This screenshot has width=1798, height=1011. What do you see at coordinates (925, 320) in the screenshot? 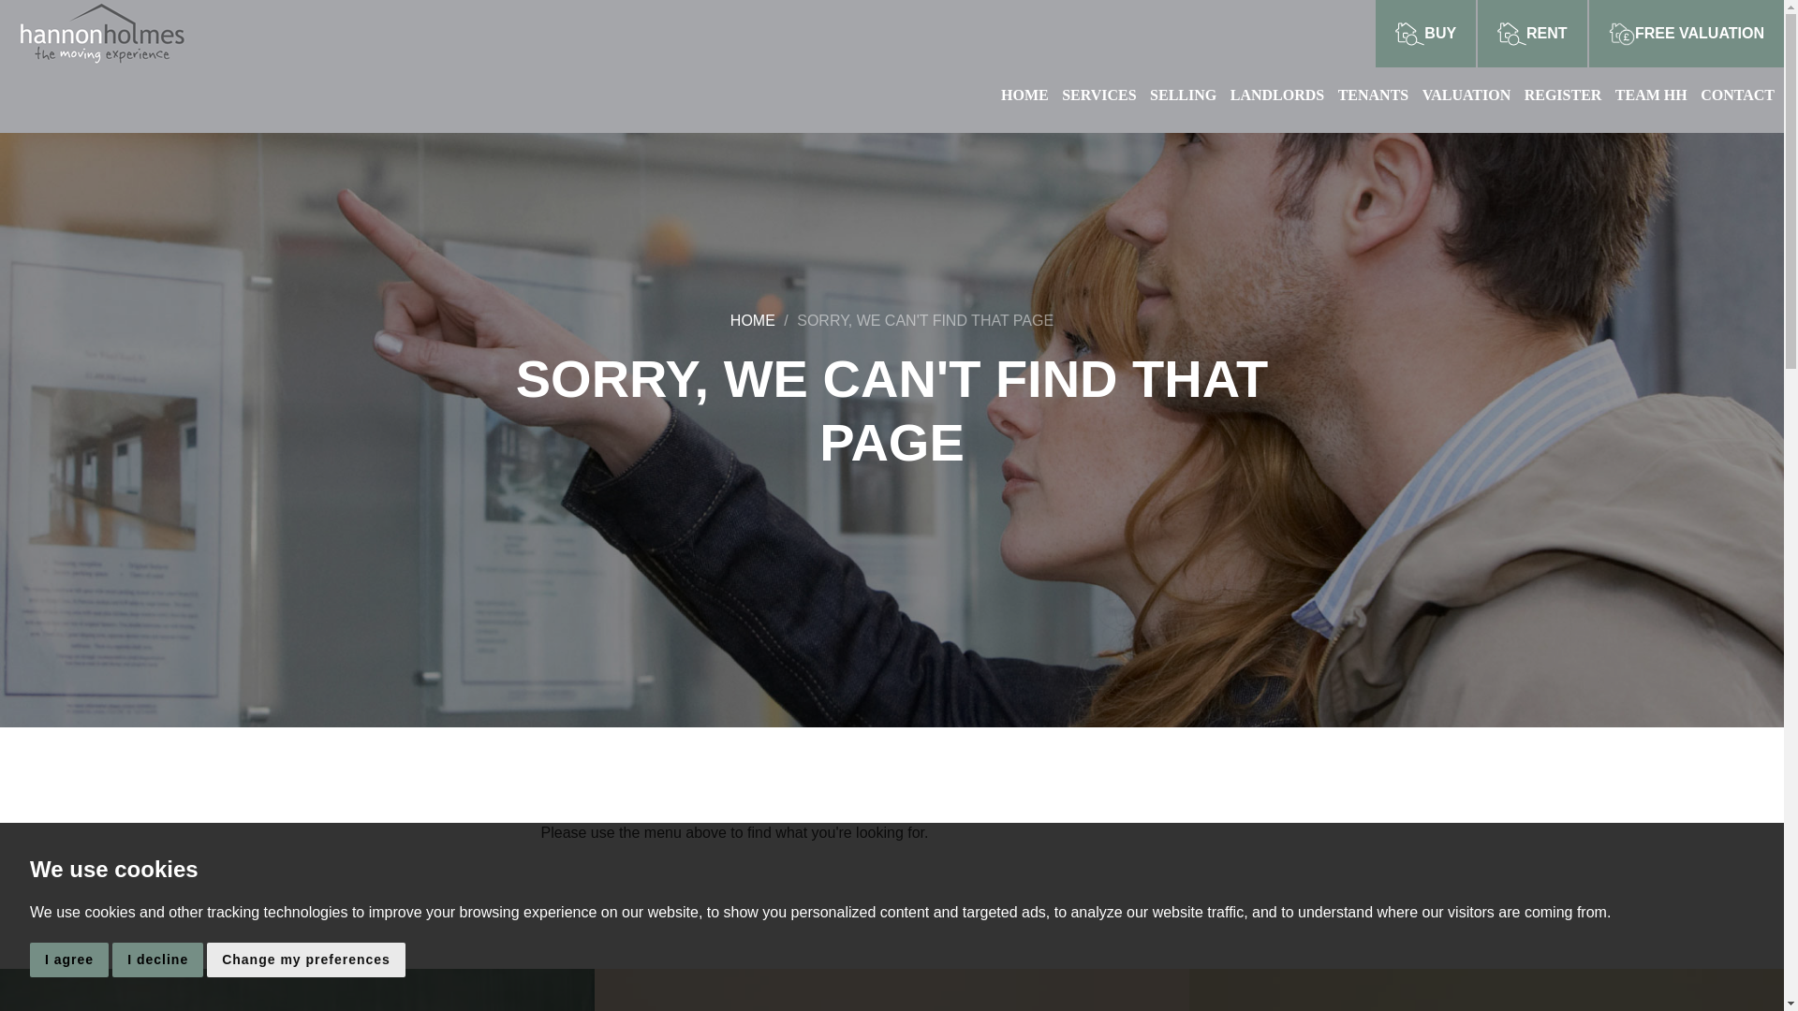
I see `SORRY, WE CAN'T FIND THAT PAGE` at bounding box center [925, 320].